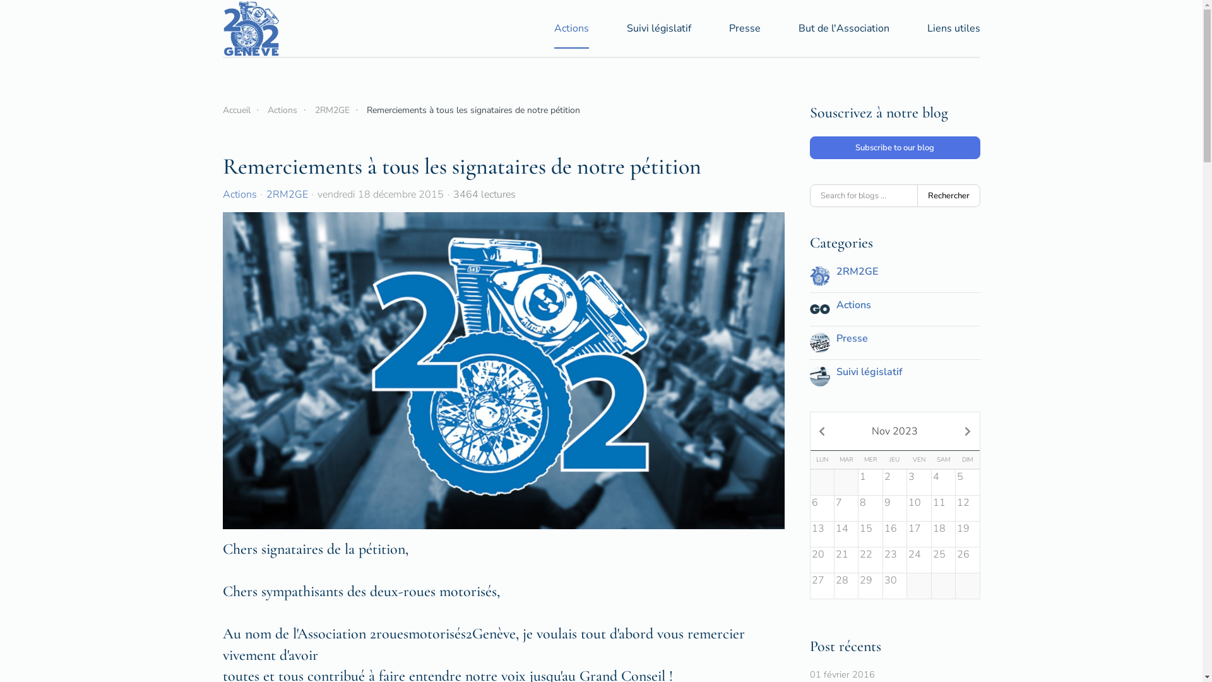  I want to click on 12, so click(967, 508).